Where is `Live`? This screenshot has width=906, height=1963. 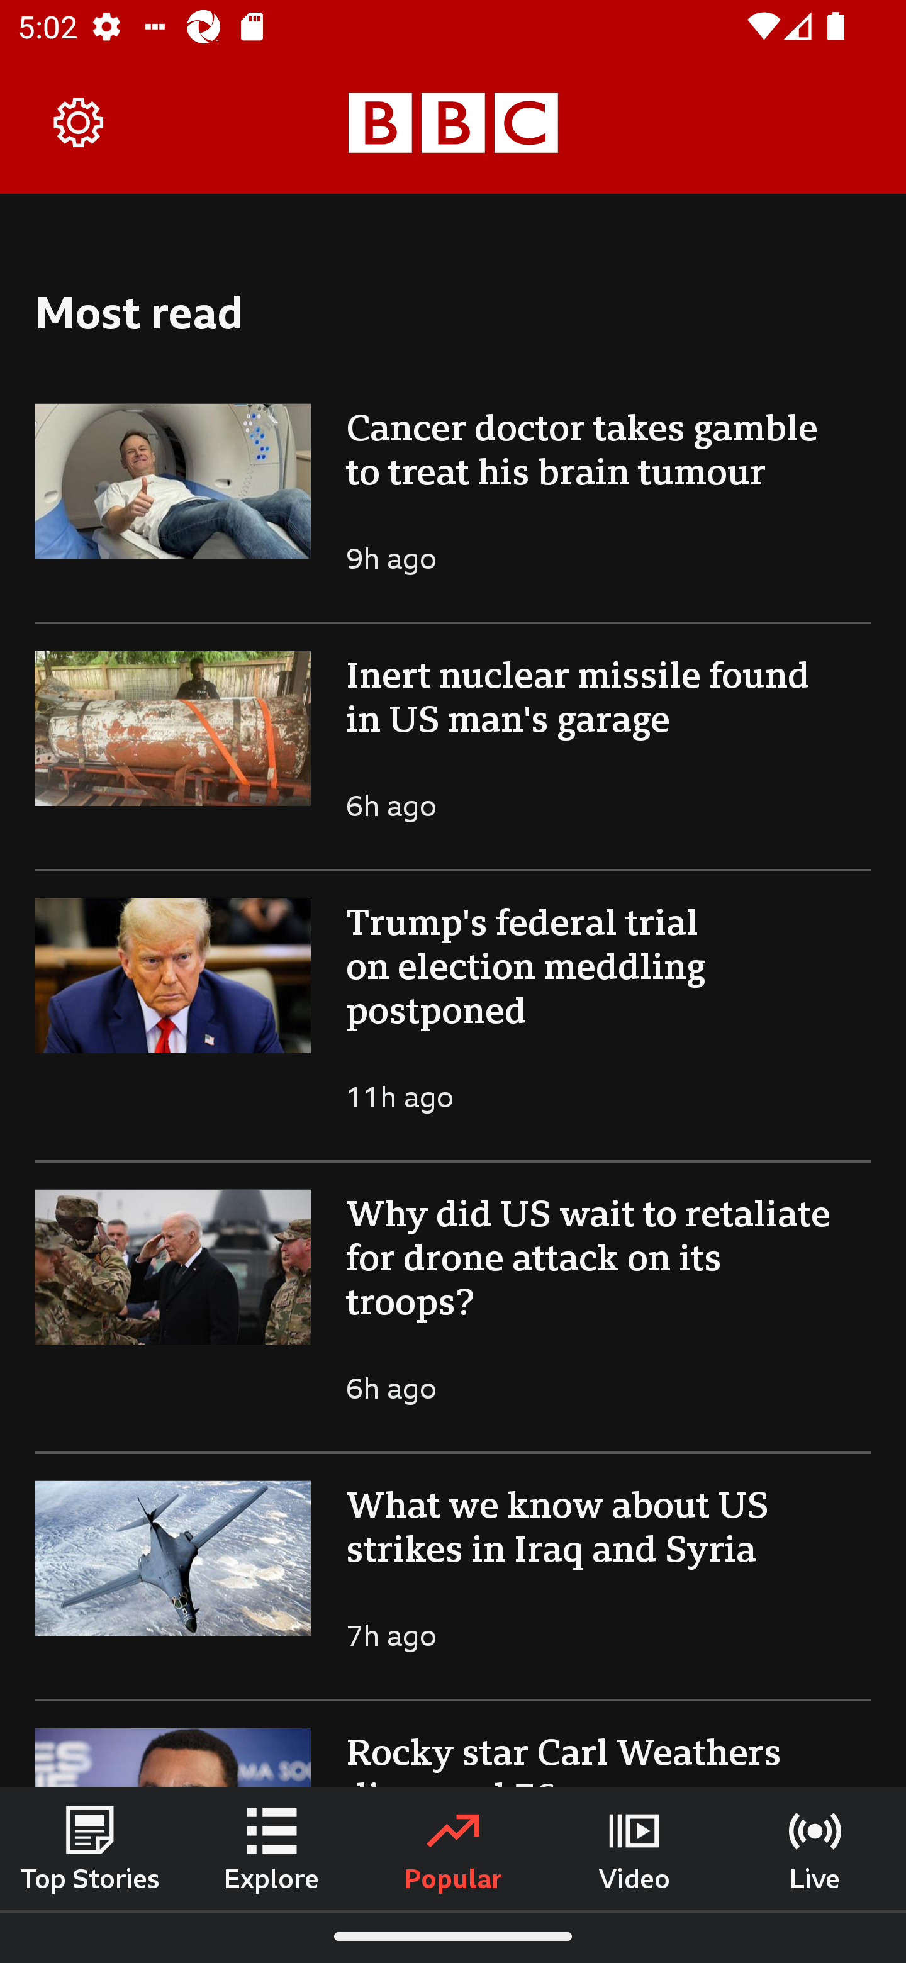
Live is located at coordinates (815, 1848).